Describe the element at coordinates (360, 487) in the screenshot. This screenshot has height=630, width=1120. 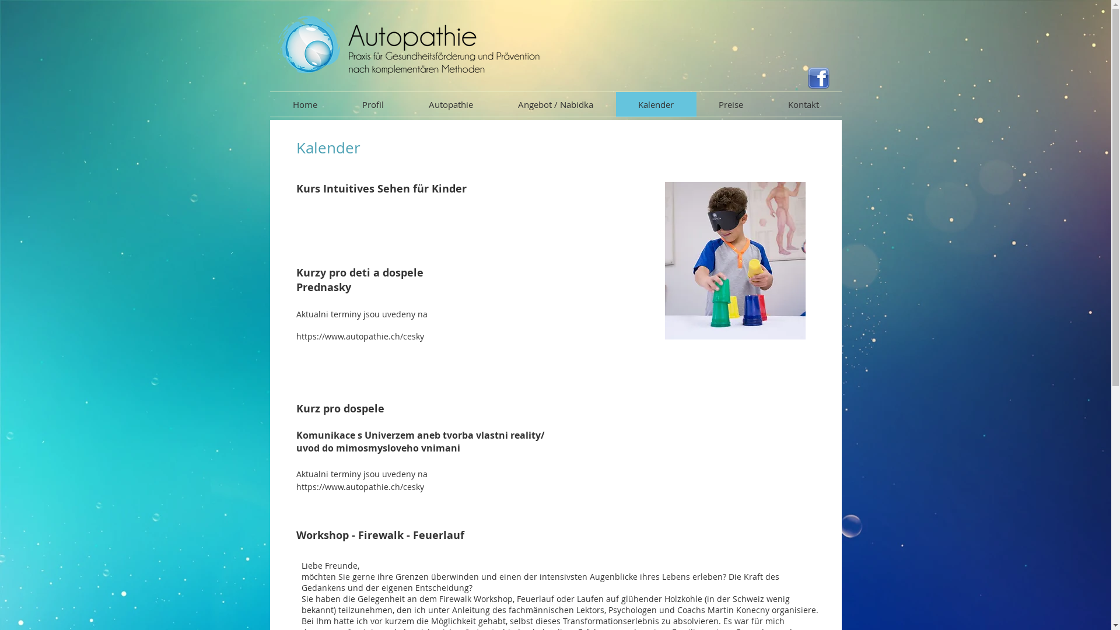
I see `https://www.autopathie.ch/cesky` at that location.